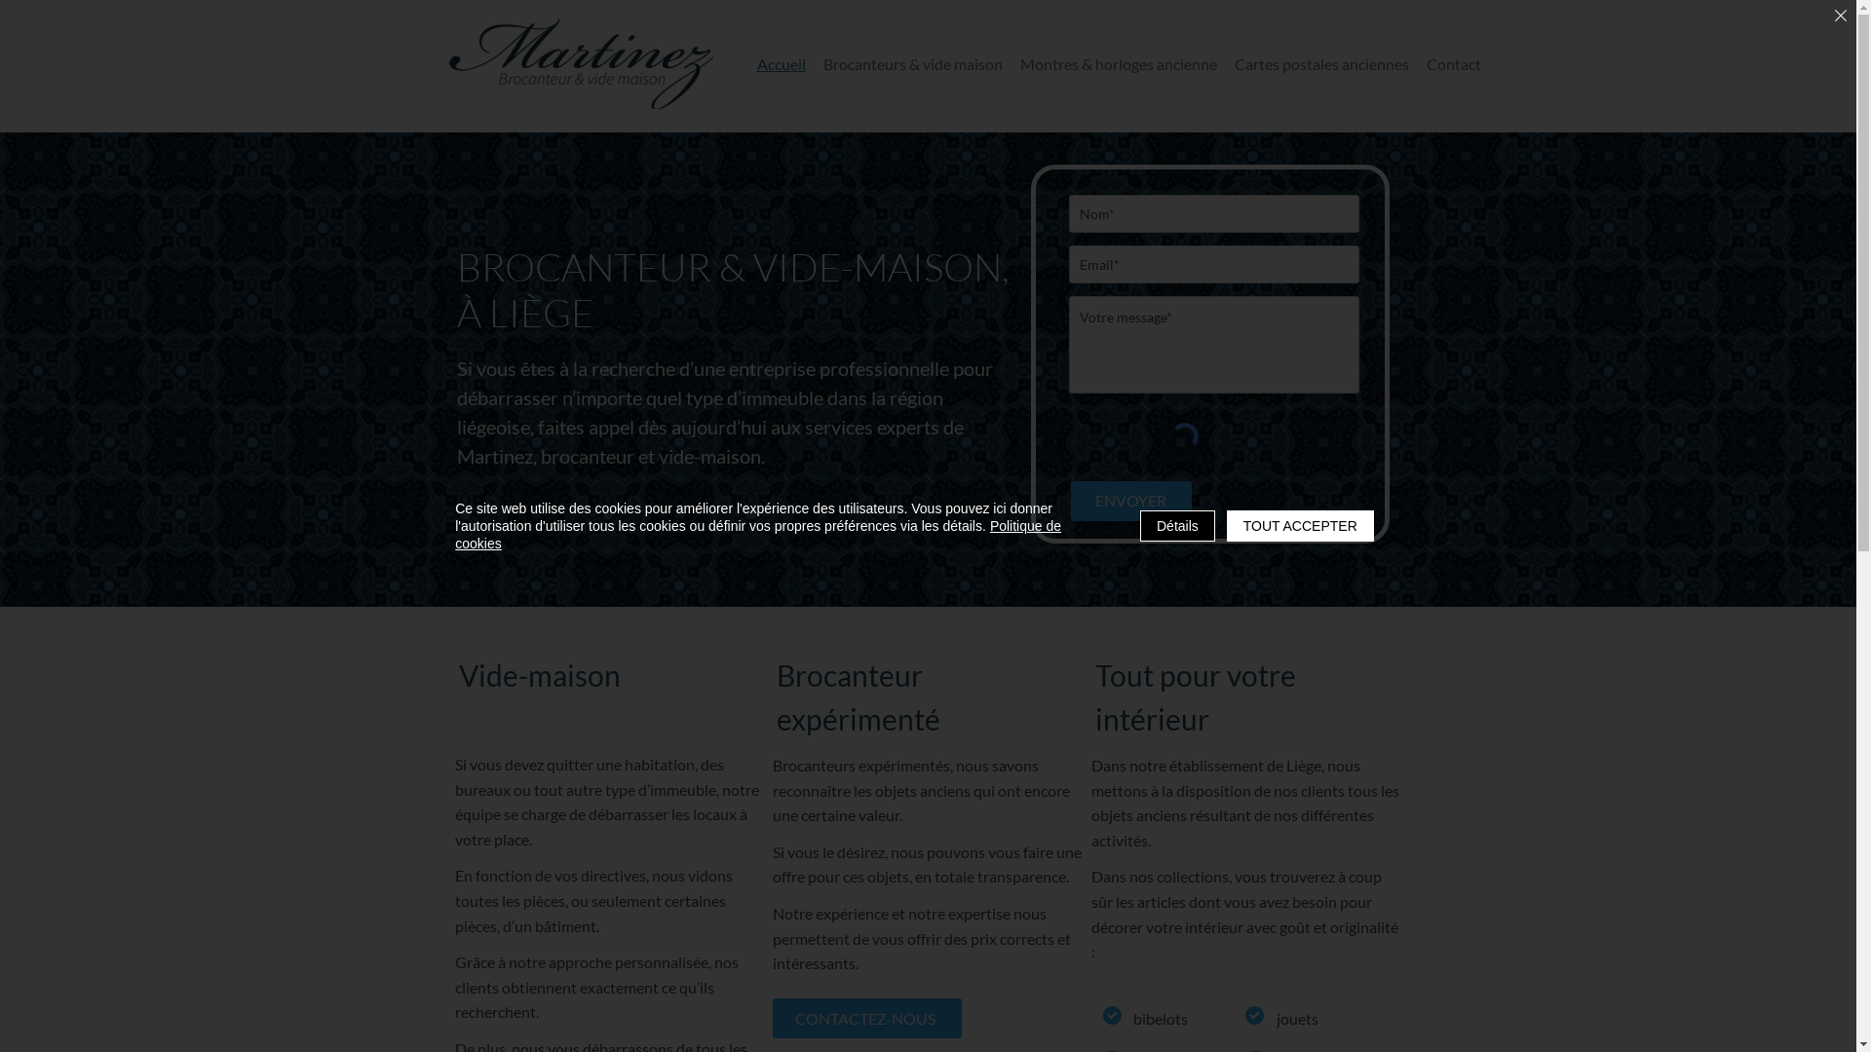 Image resolution: width=1871 pixels, height=1052 pixels. I want to click on Politique de cookies, so click(758, 535).